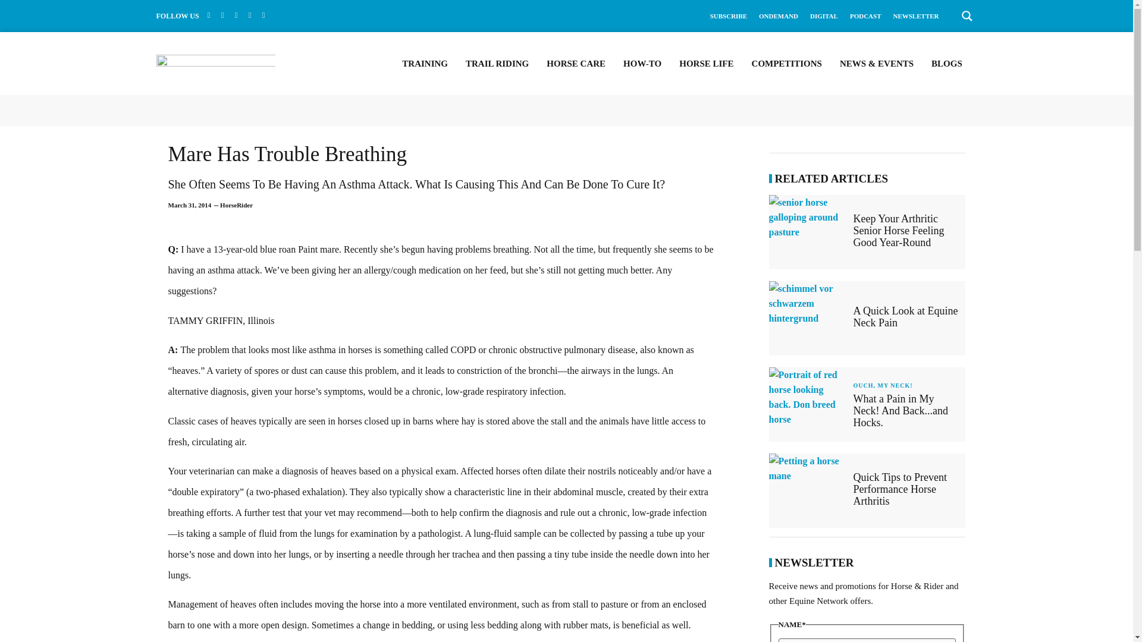  What do you see at coordinates (728, 15) in the screenshot?
I see `SUBSCRIBE` at bounding box center [728, 15].